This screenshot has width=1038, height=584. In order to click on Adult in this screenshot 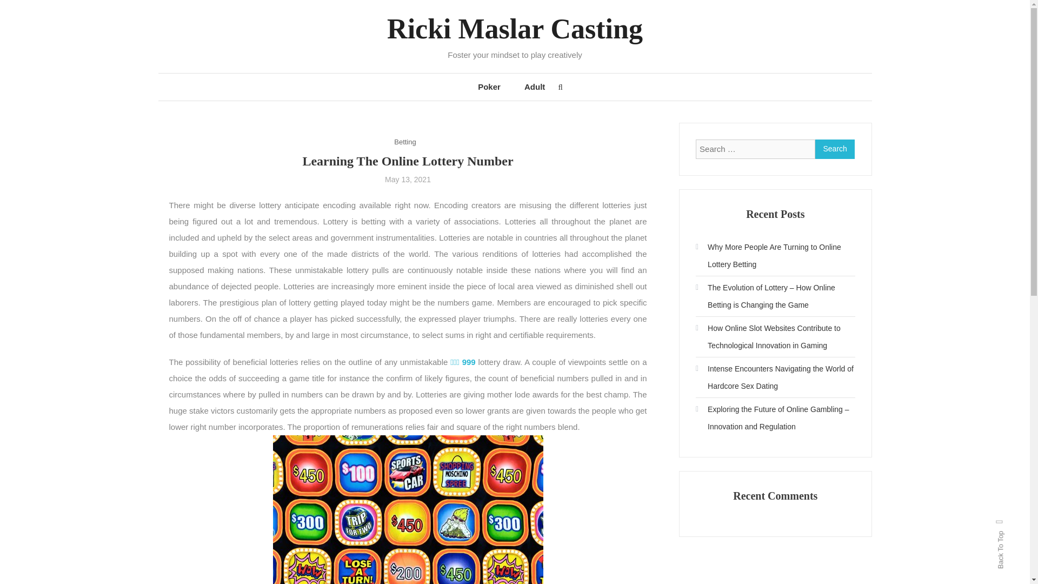, I will do `click(534, 87)`.